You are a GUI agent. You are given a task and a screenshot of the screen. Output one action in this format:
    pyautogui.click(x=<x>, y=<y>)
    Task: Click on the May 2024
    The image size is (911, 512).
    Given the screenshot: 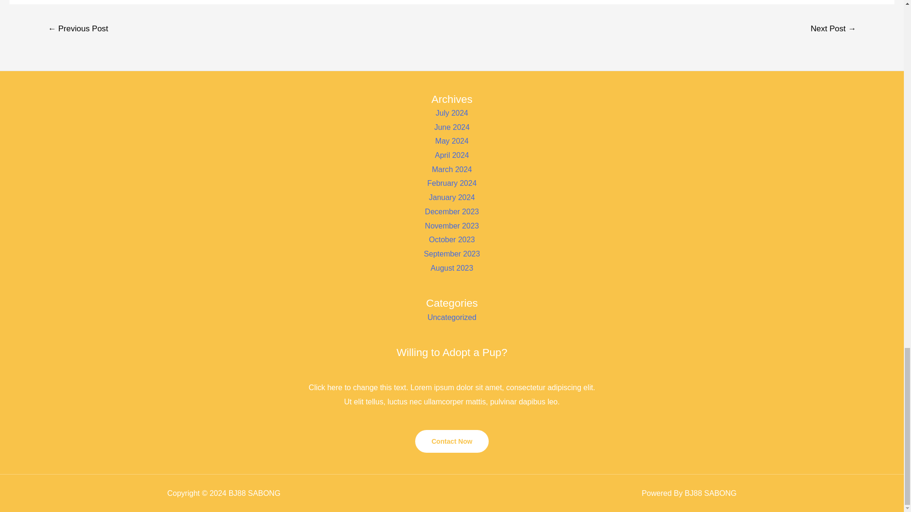 What is the action you would take?
    pyautogui.click(x=452, y=141)
    